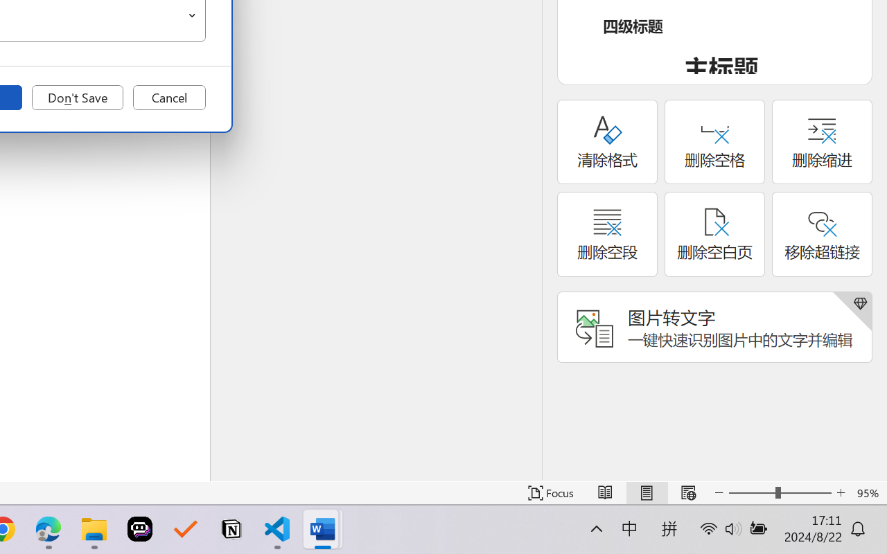  Describe the element at coordinates (78, 98) in the screenshot. I see `Don't Save` at that location.